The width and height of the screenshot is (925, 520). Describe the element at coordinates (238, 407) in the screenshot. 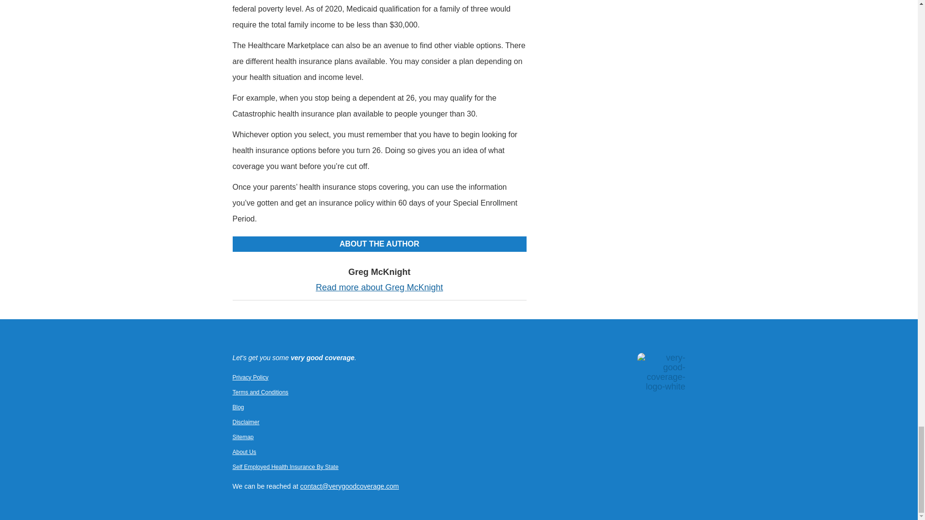

I see `Blog` at that location.